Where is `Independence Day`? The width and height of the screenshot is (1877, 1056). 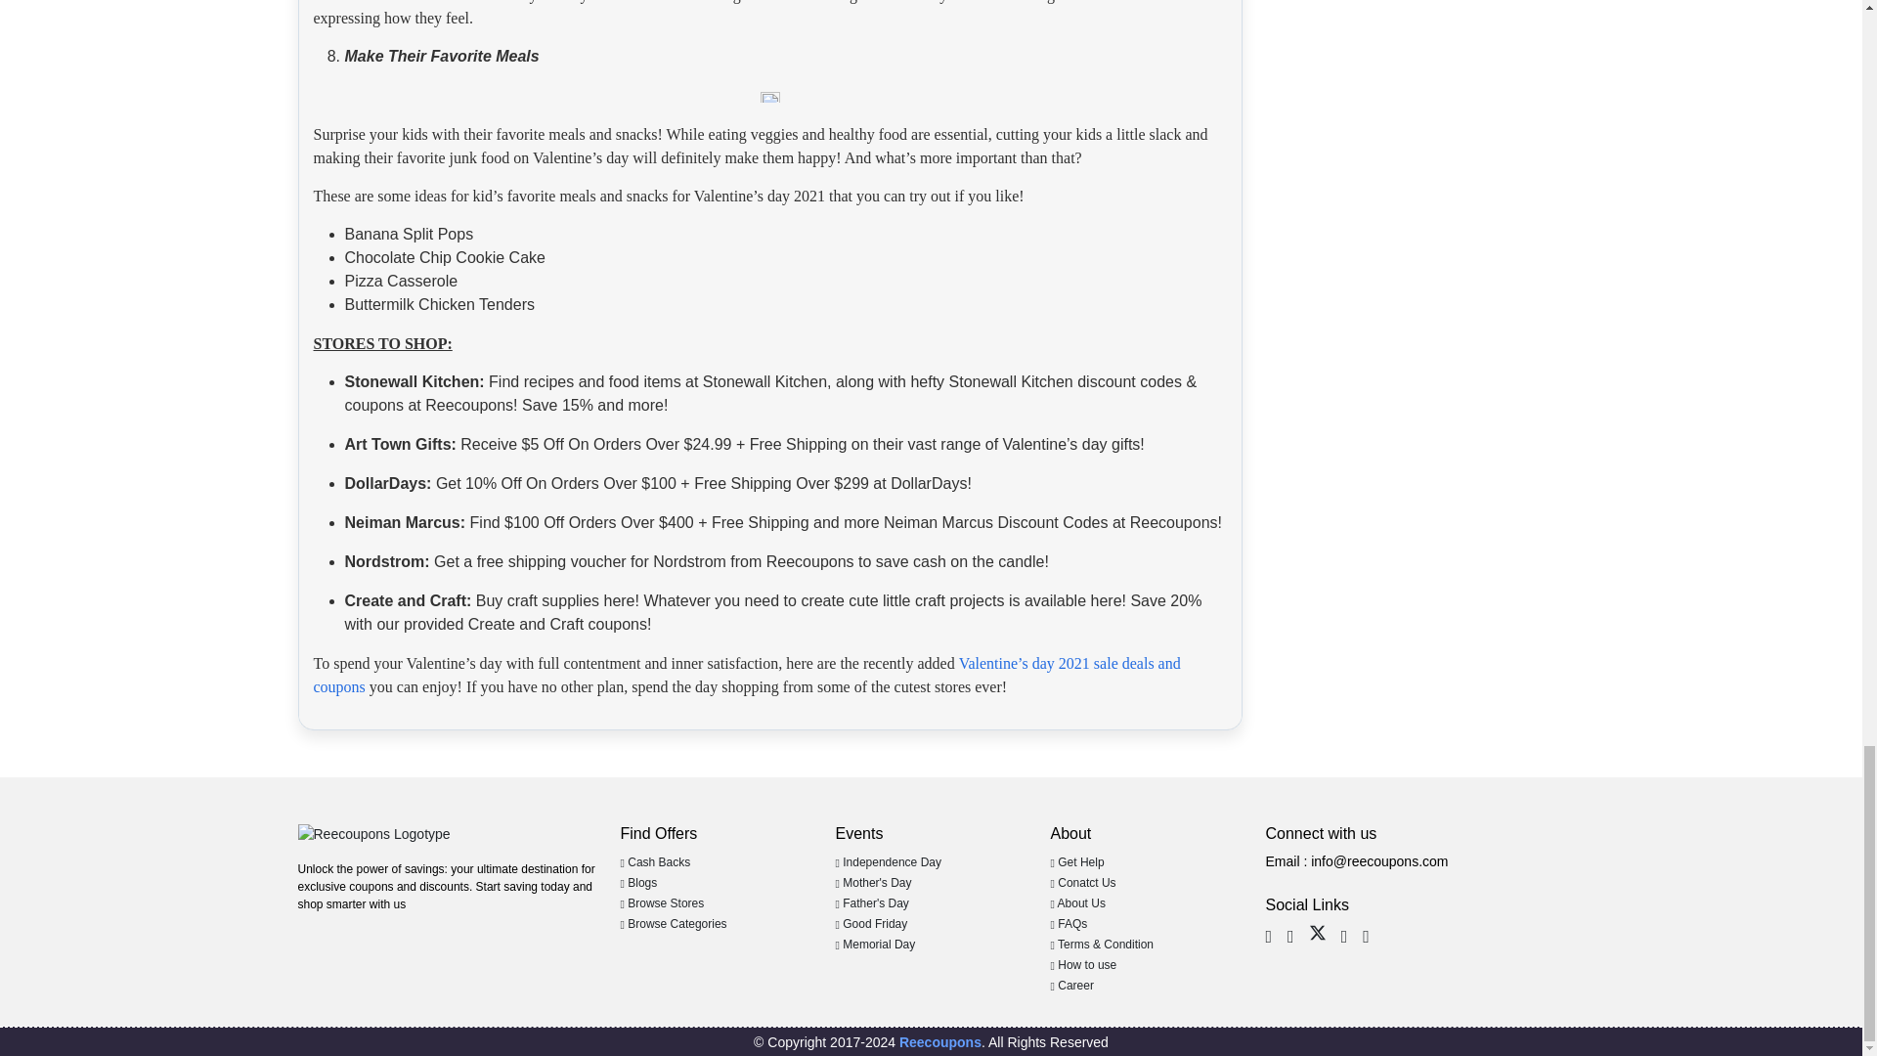
Independence Day is located at coordinates (888, 861).